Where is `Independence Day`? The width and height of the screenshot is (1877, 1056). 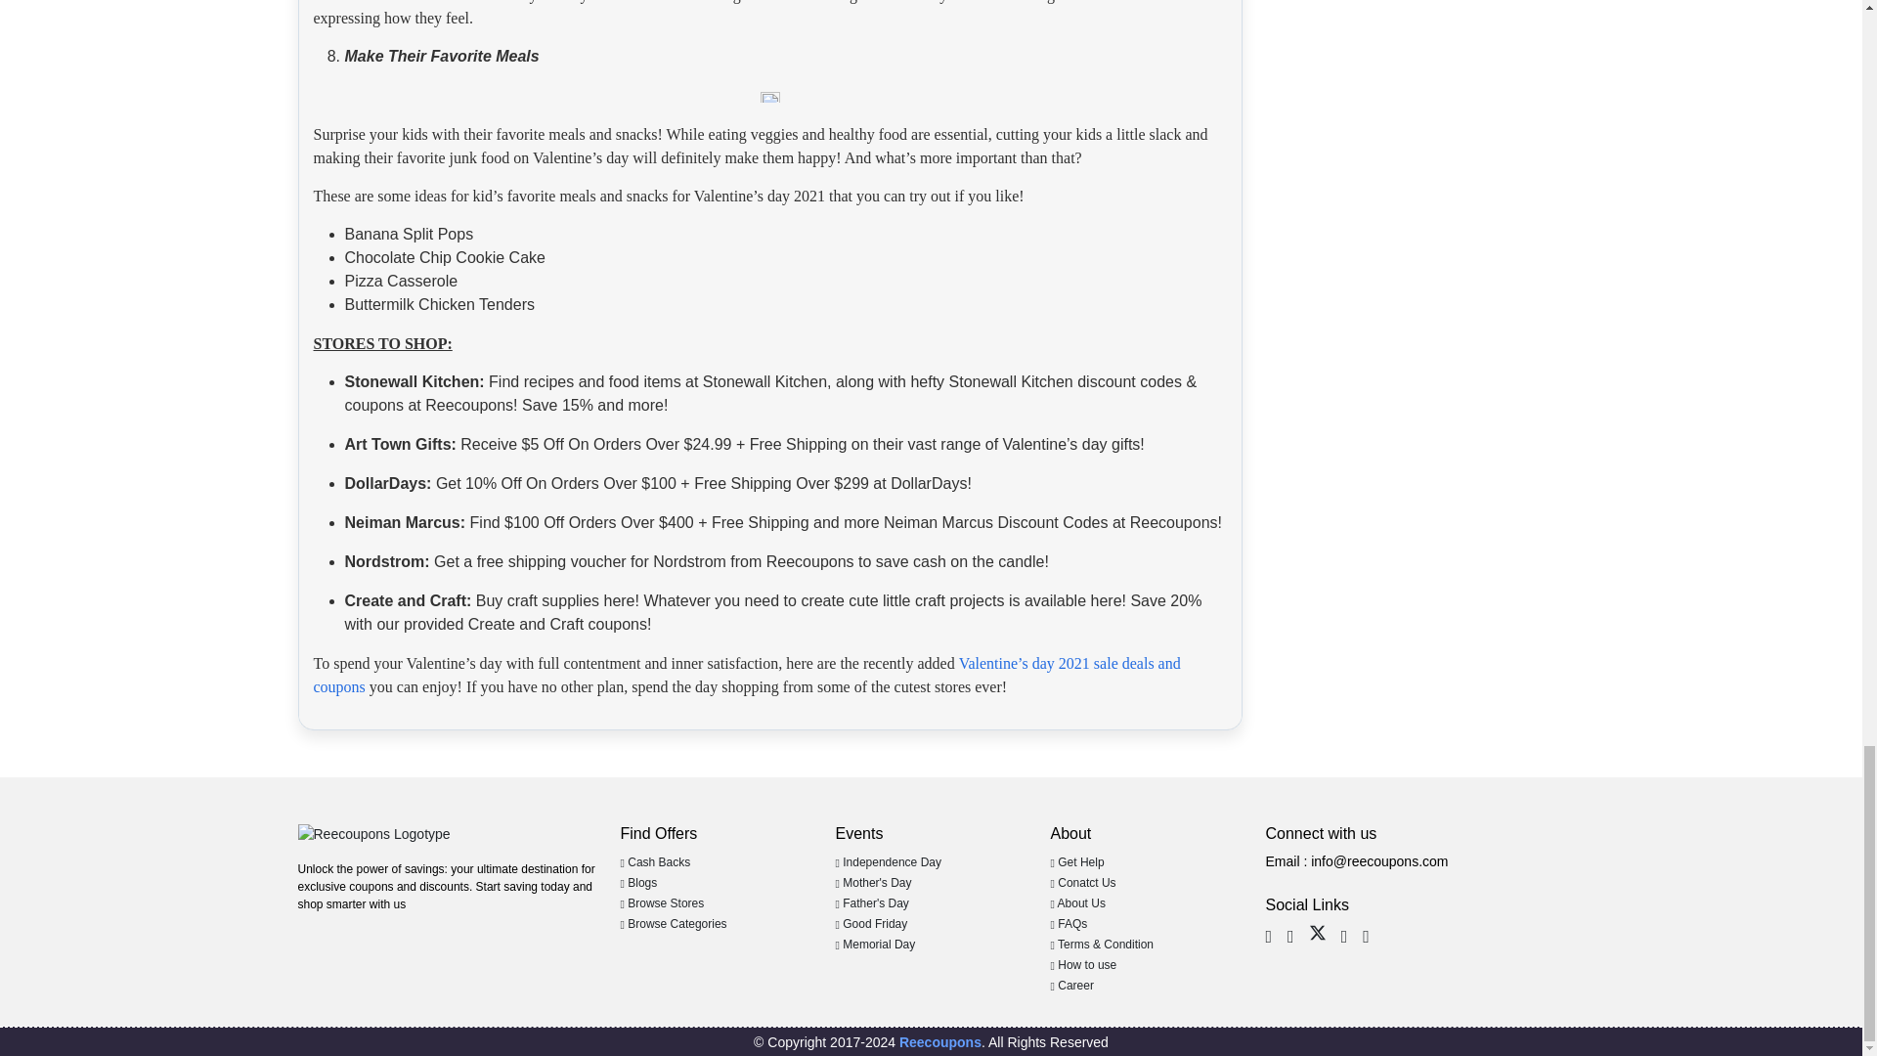
Independence Day is located at coordinates (888, 861).